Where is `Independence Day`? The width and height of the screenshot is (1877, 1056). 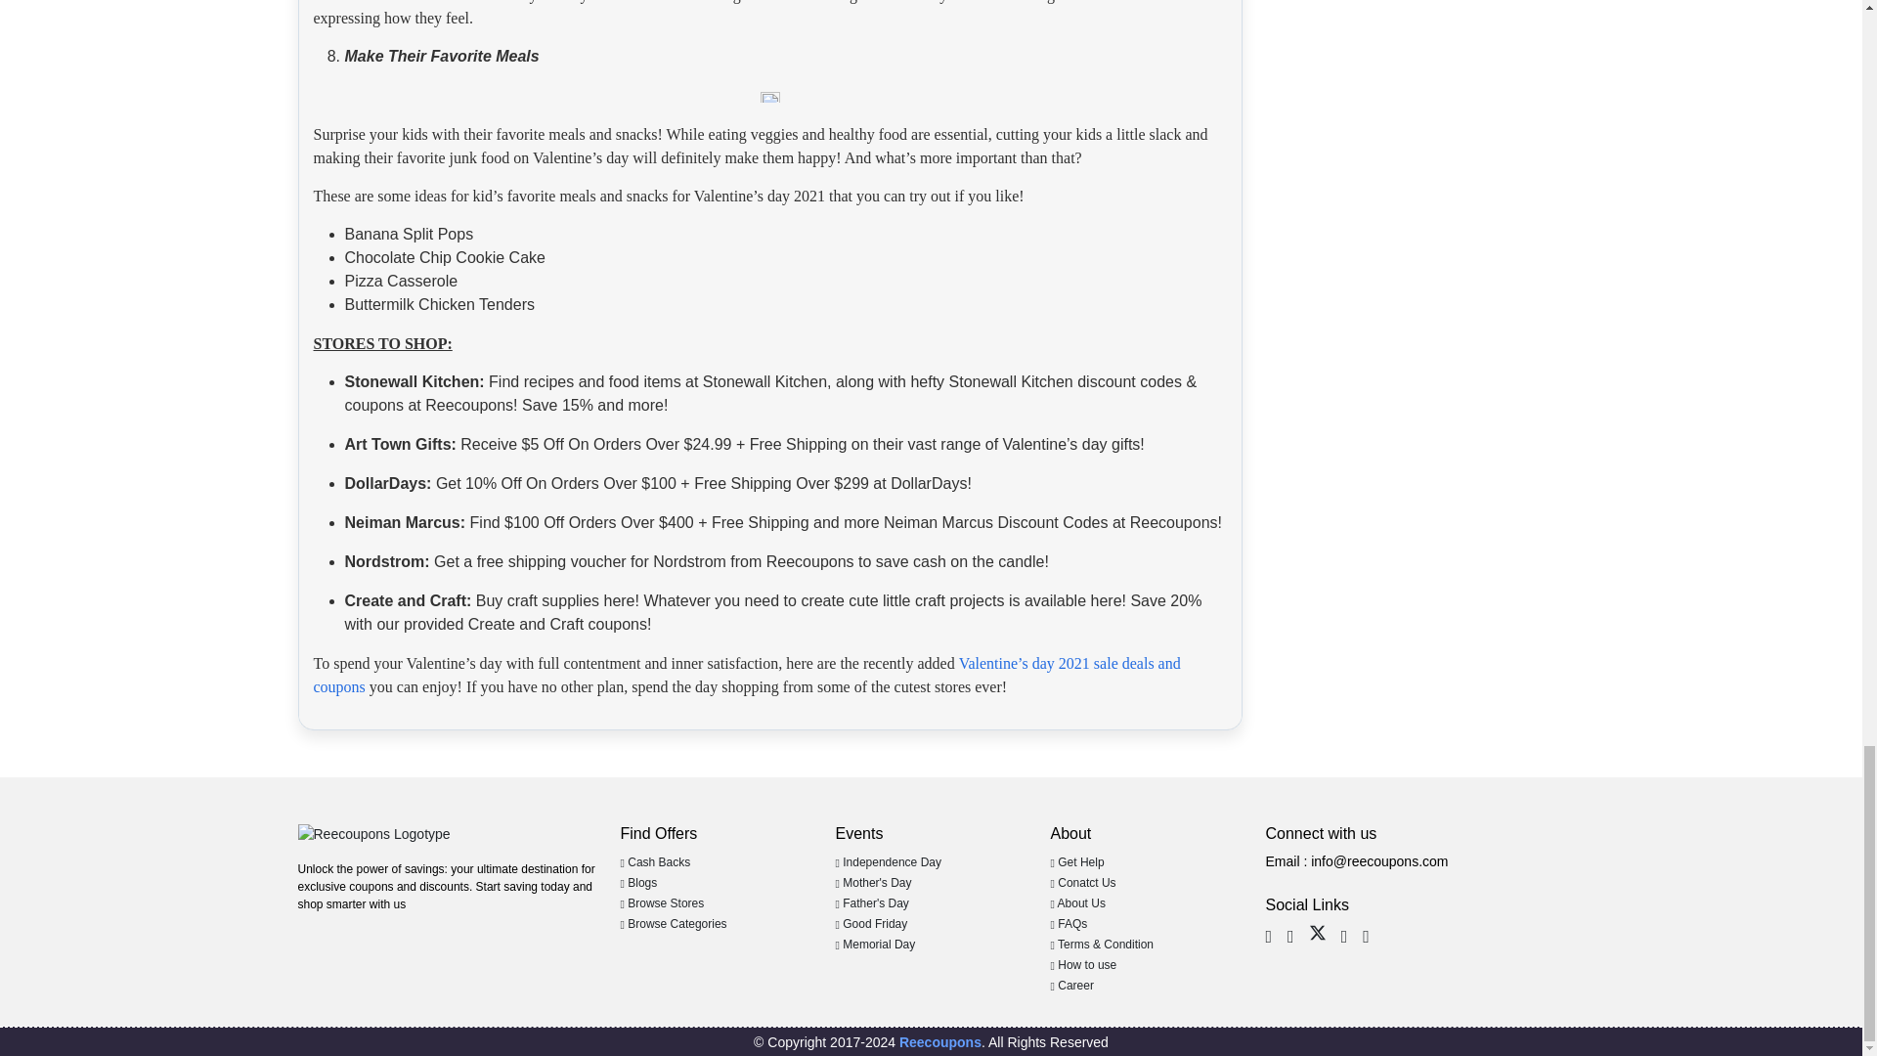
Independence Day is located at coordinates (888, 861).